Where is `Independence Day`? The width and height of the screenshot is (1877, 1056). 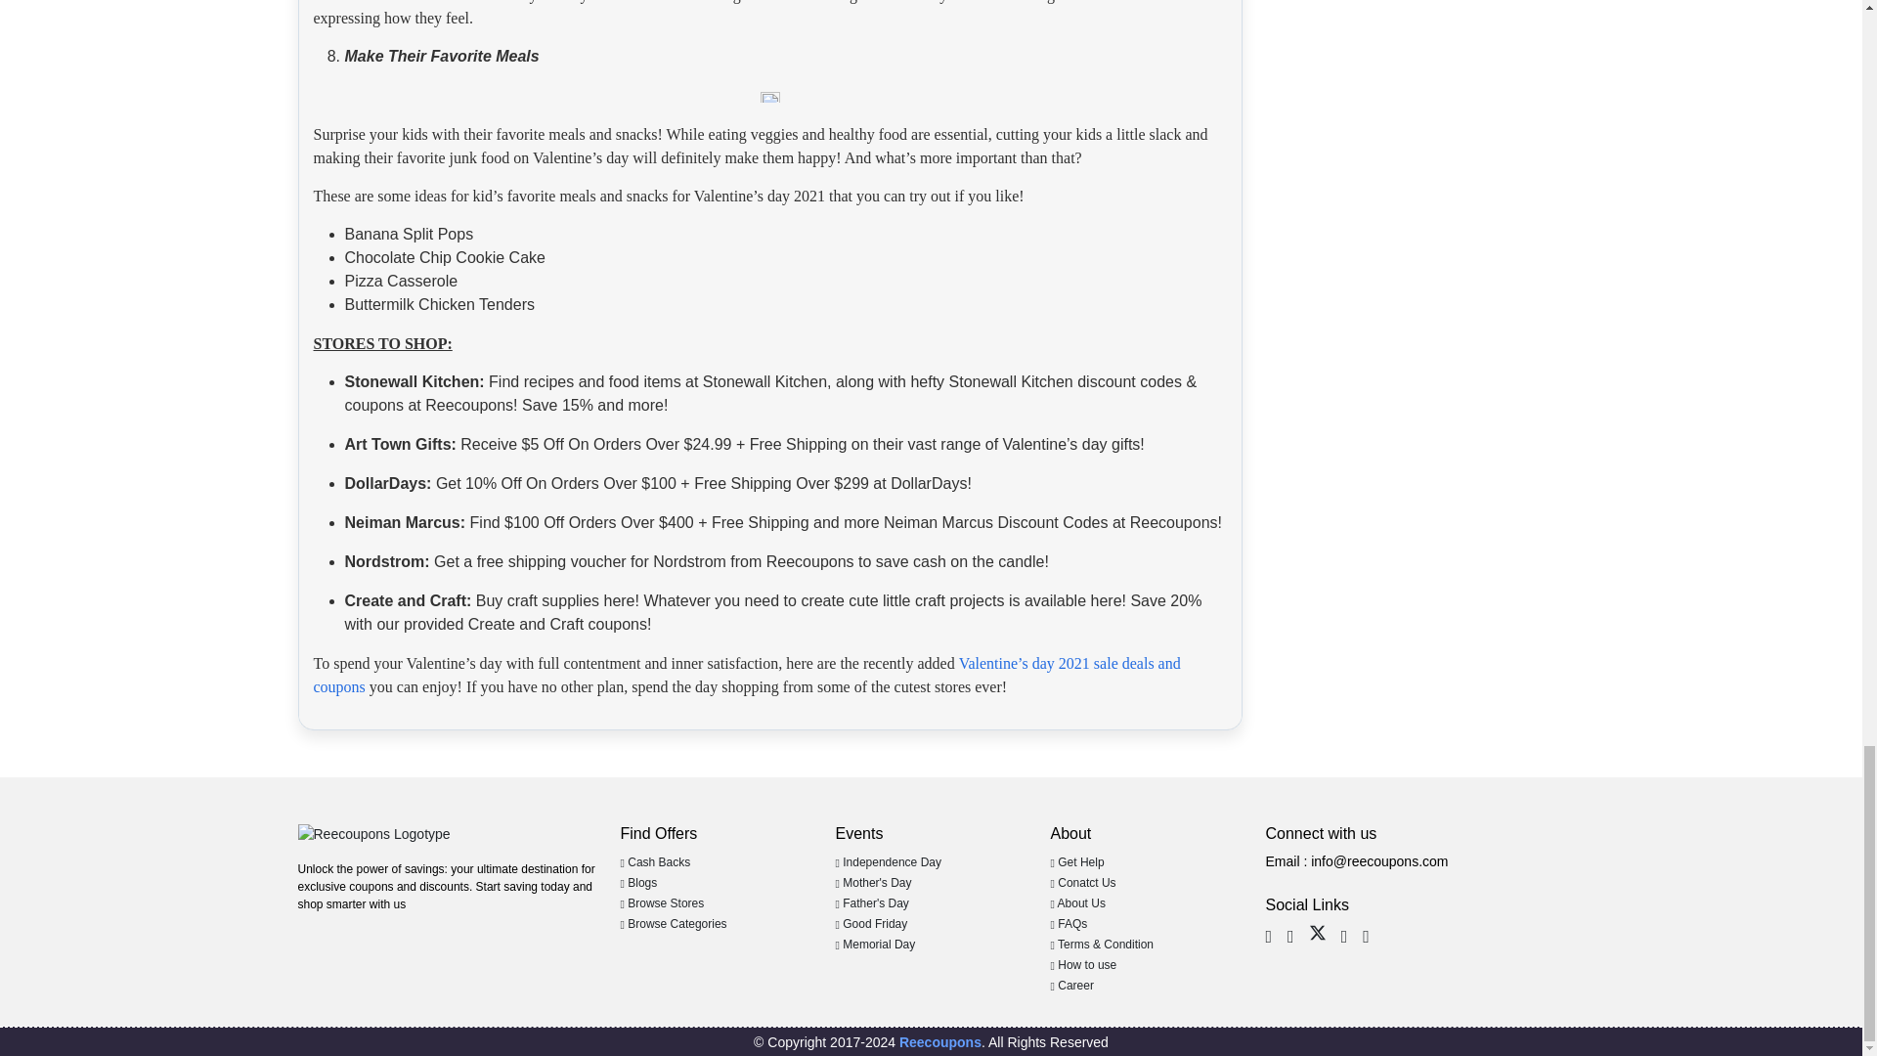
Independence Day is located at coordinates (888, 861).